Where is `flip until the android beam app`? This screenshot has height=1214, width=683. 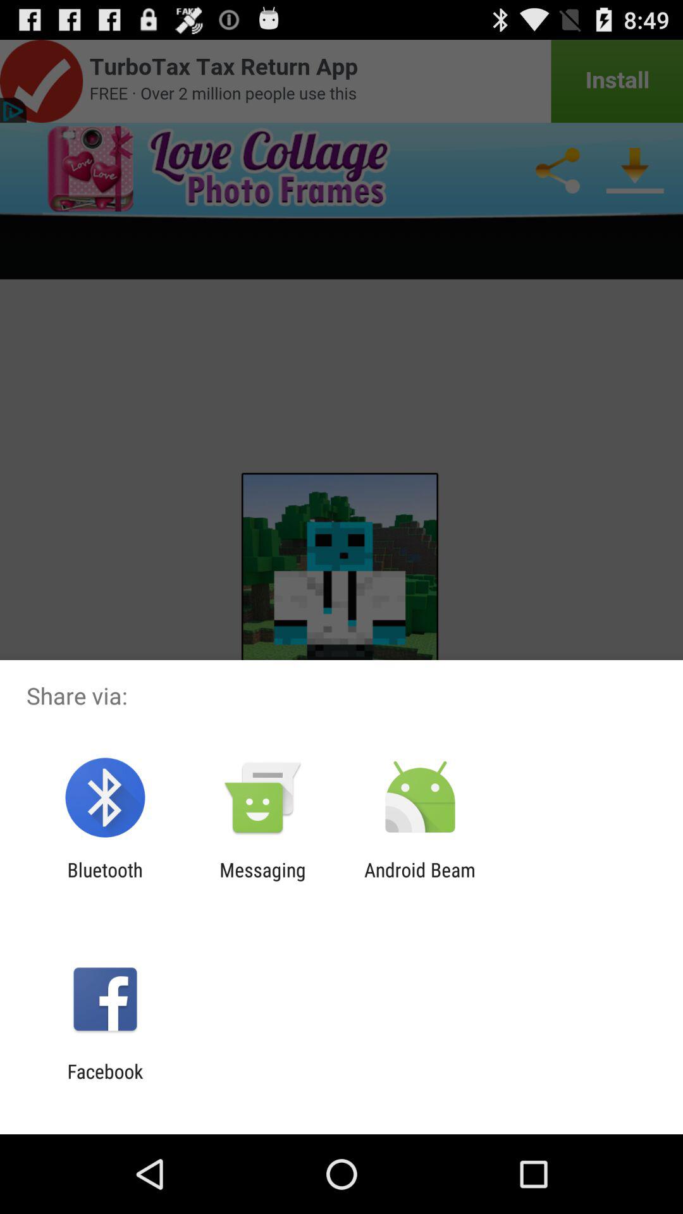
flip until the android beam app is located at coordinates (420, 881).